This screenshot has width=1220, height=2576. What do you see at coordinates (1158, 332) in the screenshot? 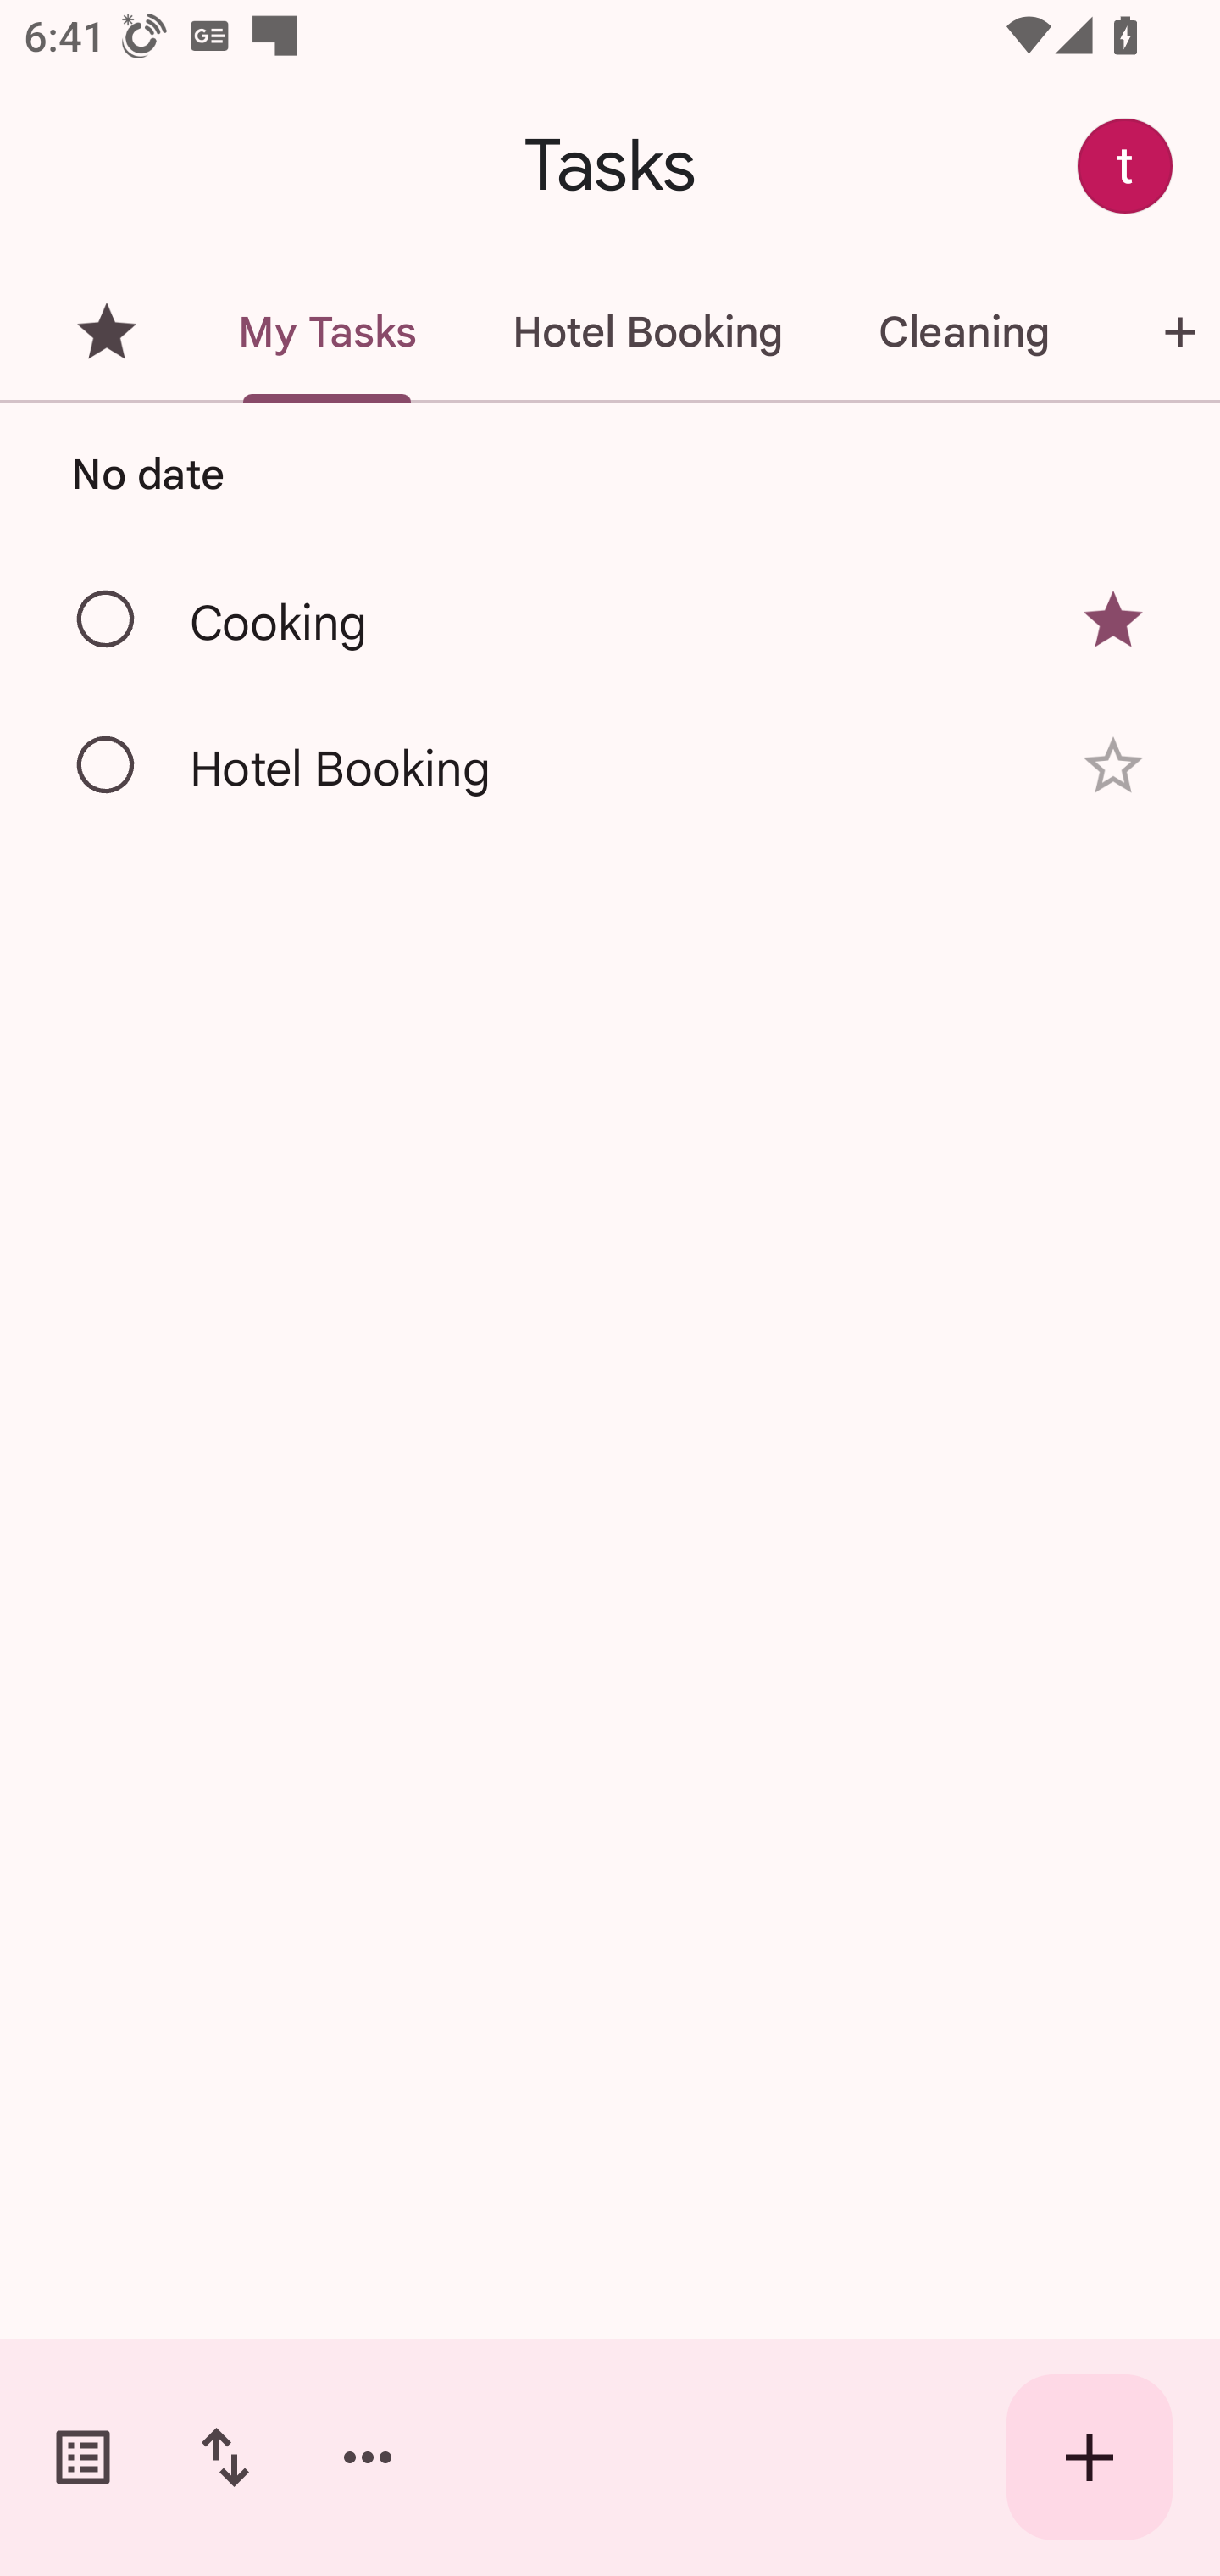
I see `New list` at bounding box center [1158, 332].